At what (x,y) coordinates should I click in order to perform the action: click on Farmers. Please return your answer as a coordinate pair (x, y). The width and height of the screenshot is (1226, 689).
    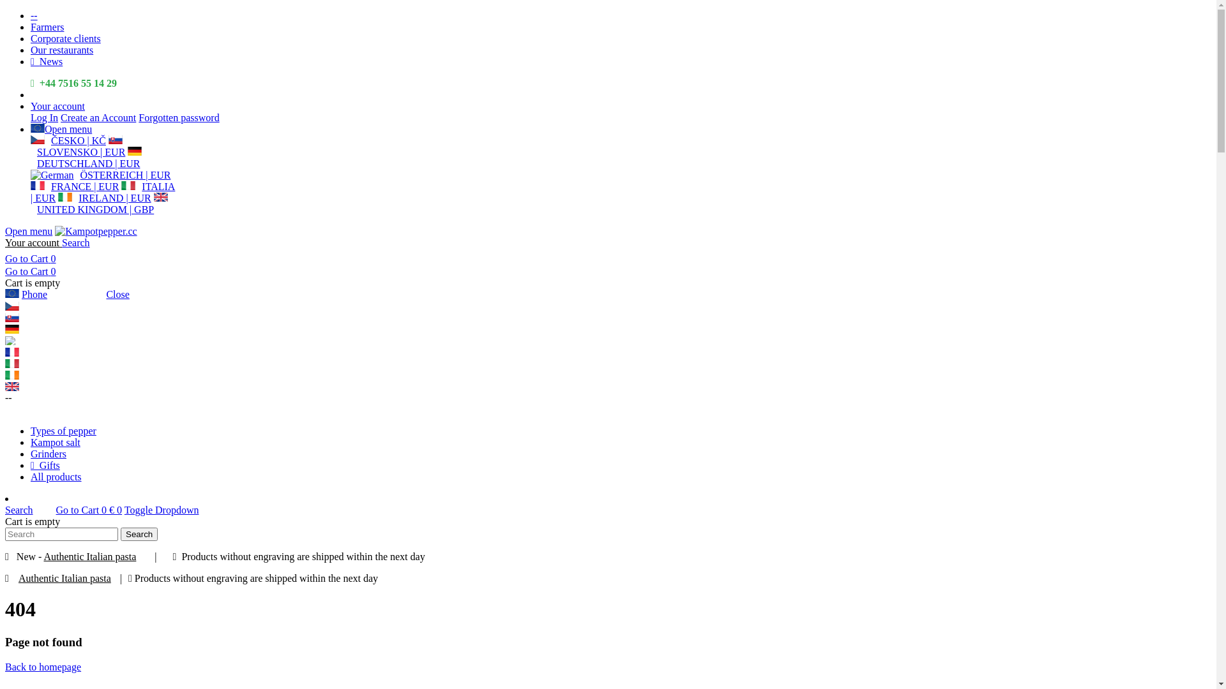
    Looking at the image, I should click on (47, 27).